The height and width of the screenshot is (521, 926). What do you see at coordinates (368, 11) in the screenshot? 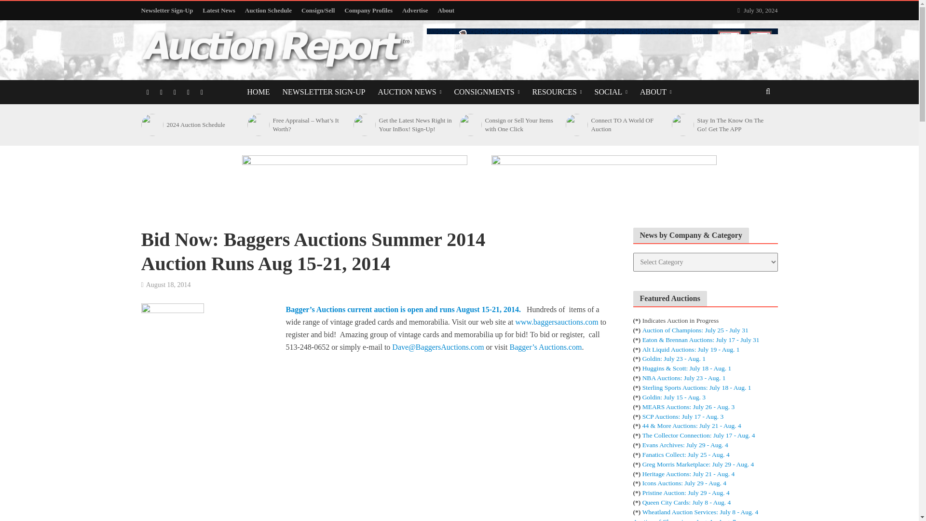
I see `Company Profiles` at bounding box center [368, 11].